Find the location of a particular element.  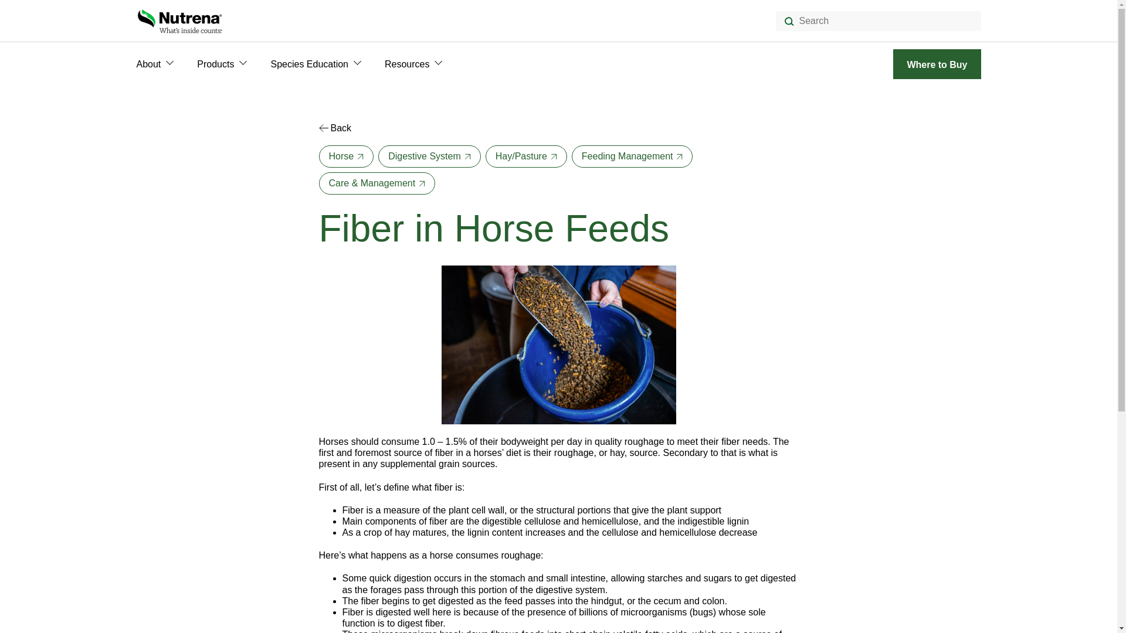

About is located at coordinates (148, 64).